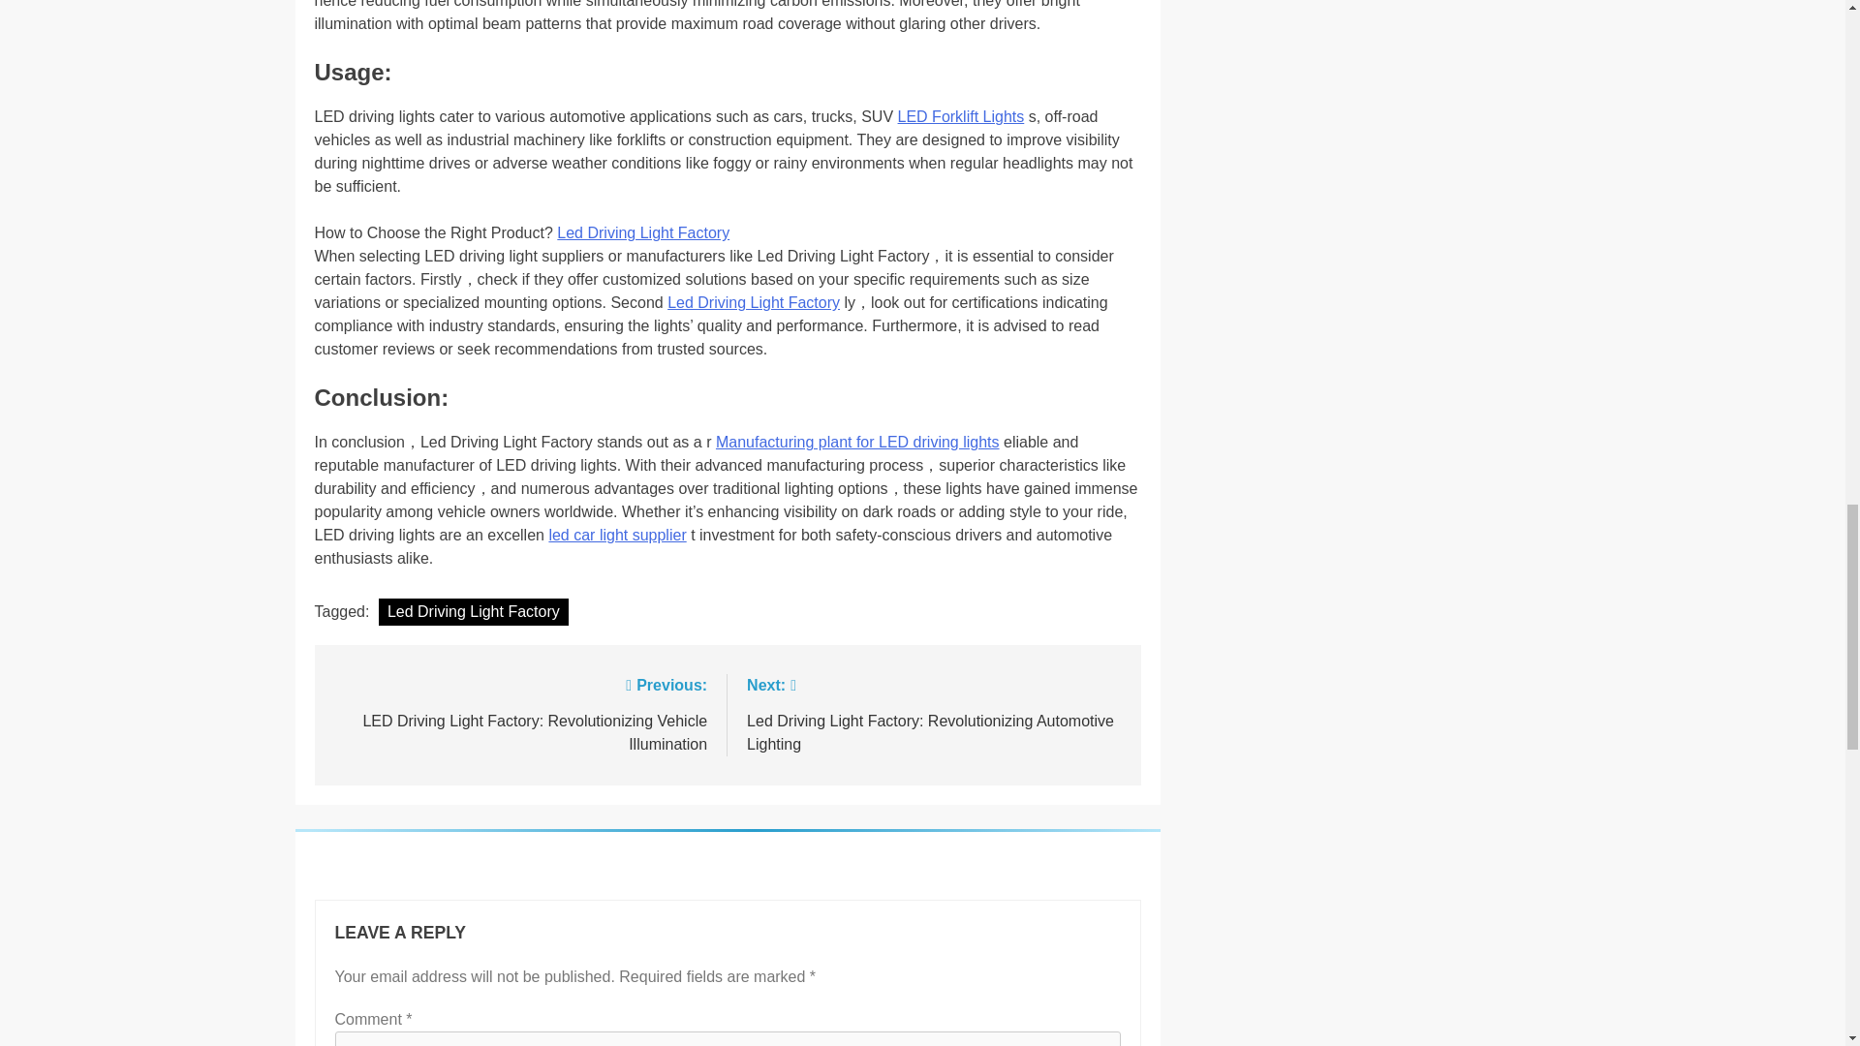  What do you see at coordinates (642, 232) in the screenshot?
I see `Led Driving Light Factory` at bounding box center [642, 232].